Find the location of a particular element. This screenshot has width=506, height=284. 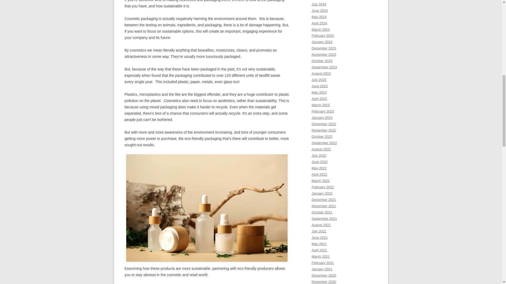

February 2024 is located at coordinates (323, 35).